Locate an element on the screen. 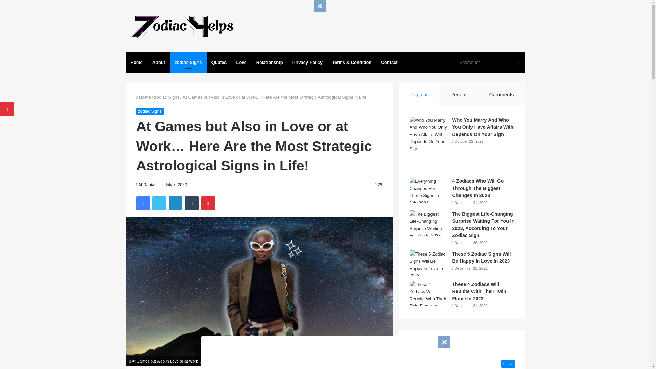 The width and height of the screenshot is (656, 369). Contact is located at coordinates (389, 62).